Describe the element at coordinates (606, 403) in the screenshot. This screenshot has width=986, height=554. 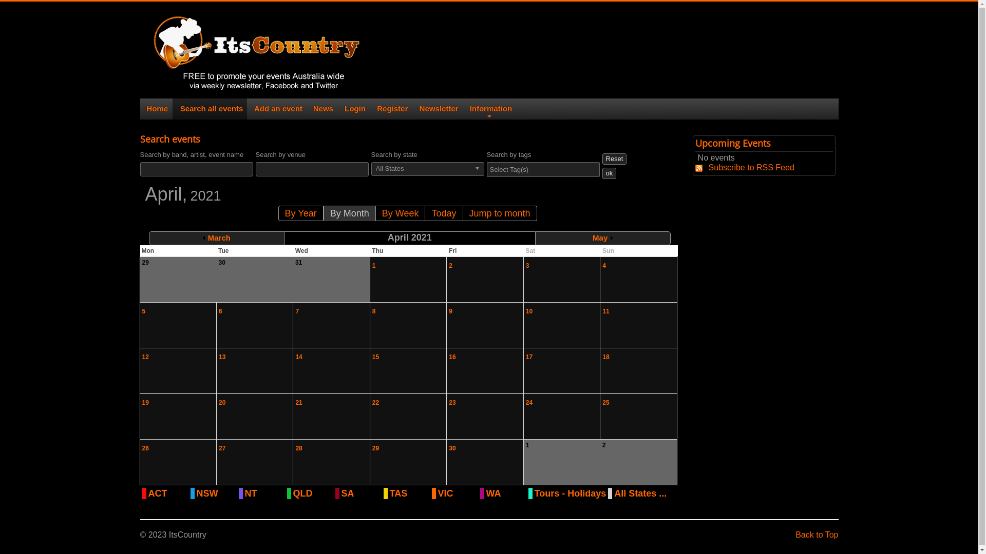
I see `25` at that location.